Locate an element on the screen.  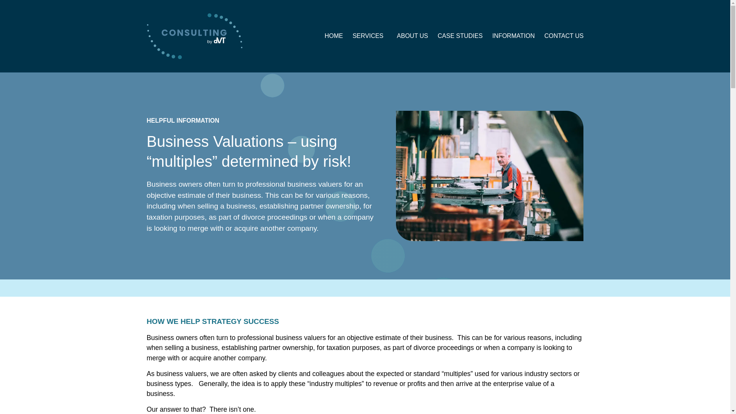
HELPFUL INFORMATION is located at coordinates (183, 120).